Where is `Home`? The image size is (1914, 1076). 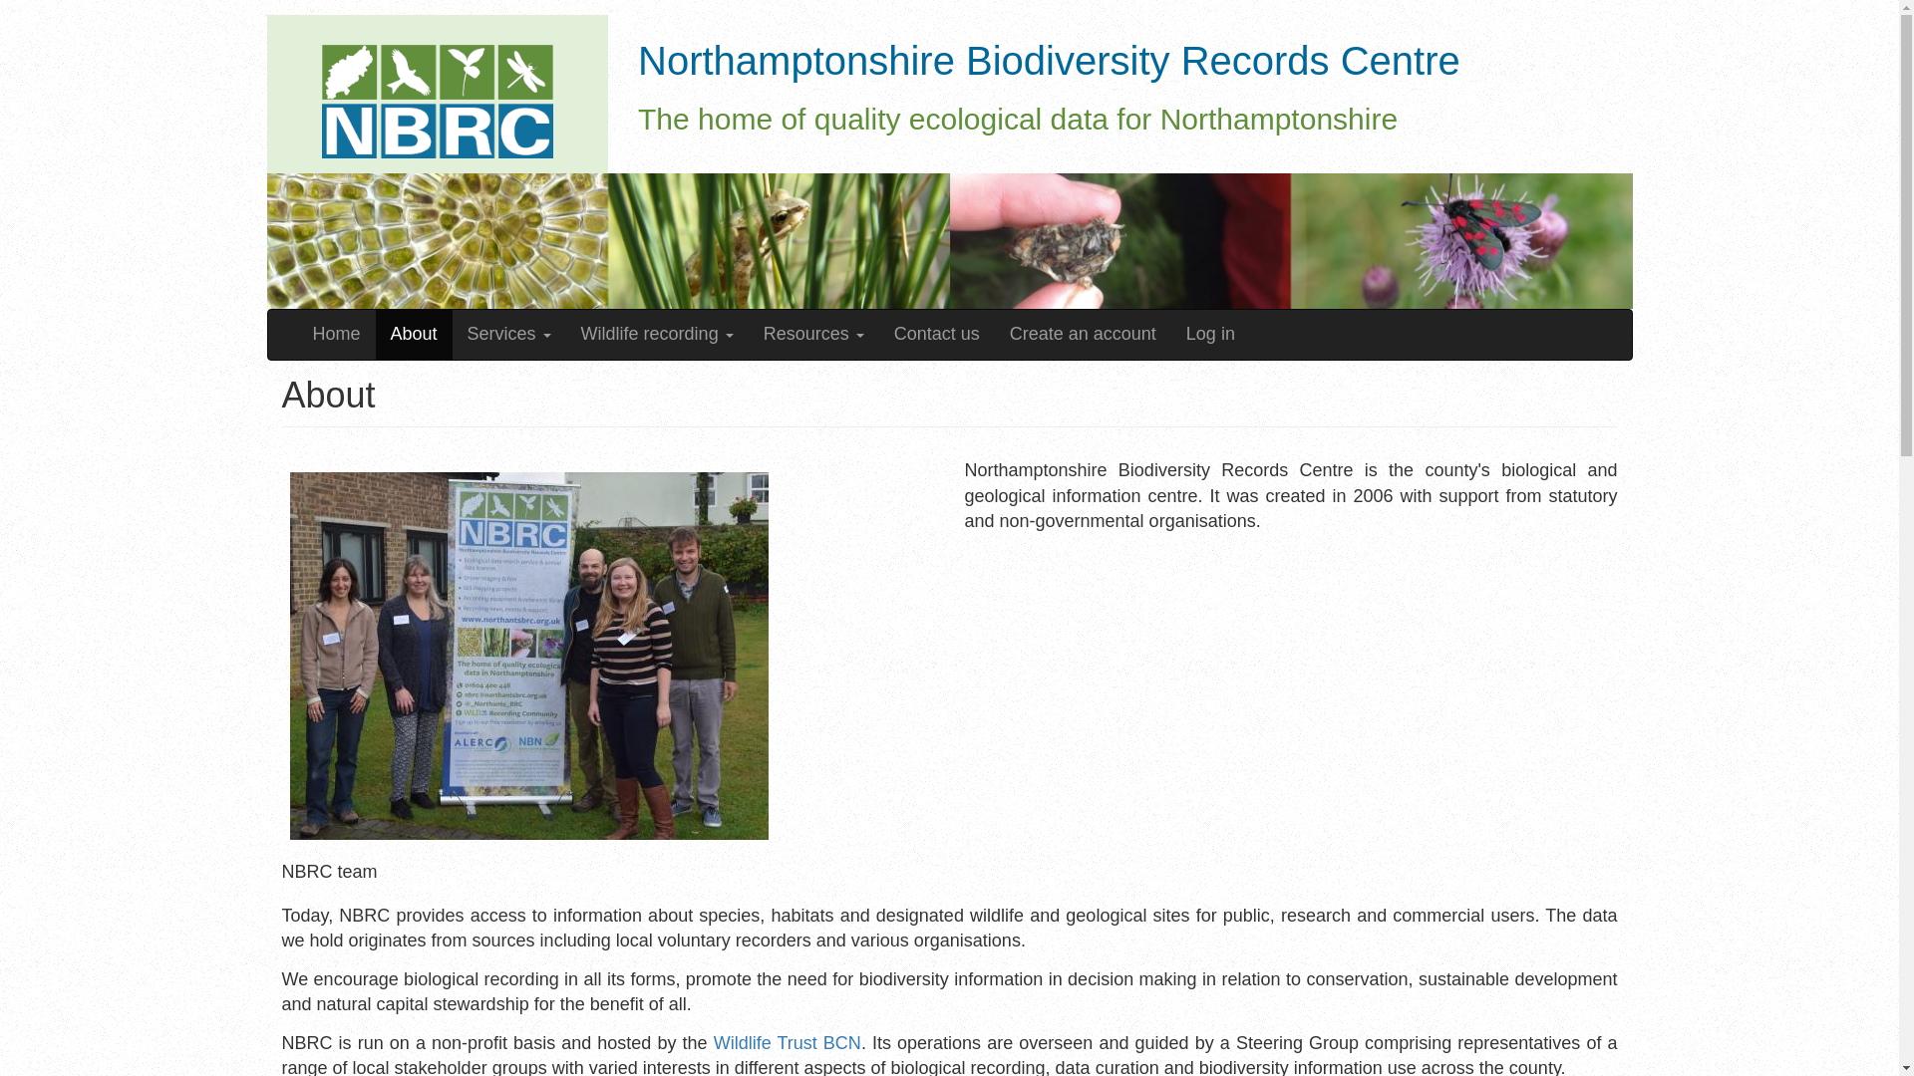
Home is located at coordinates (437, 94).